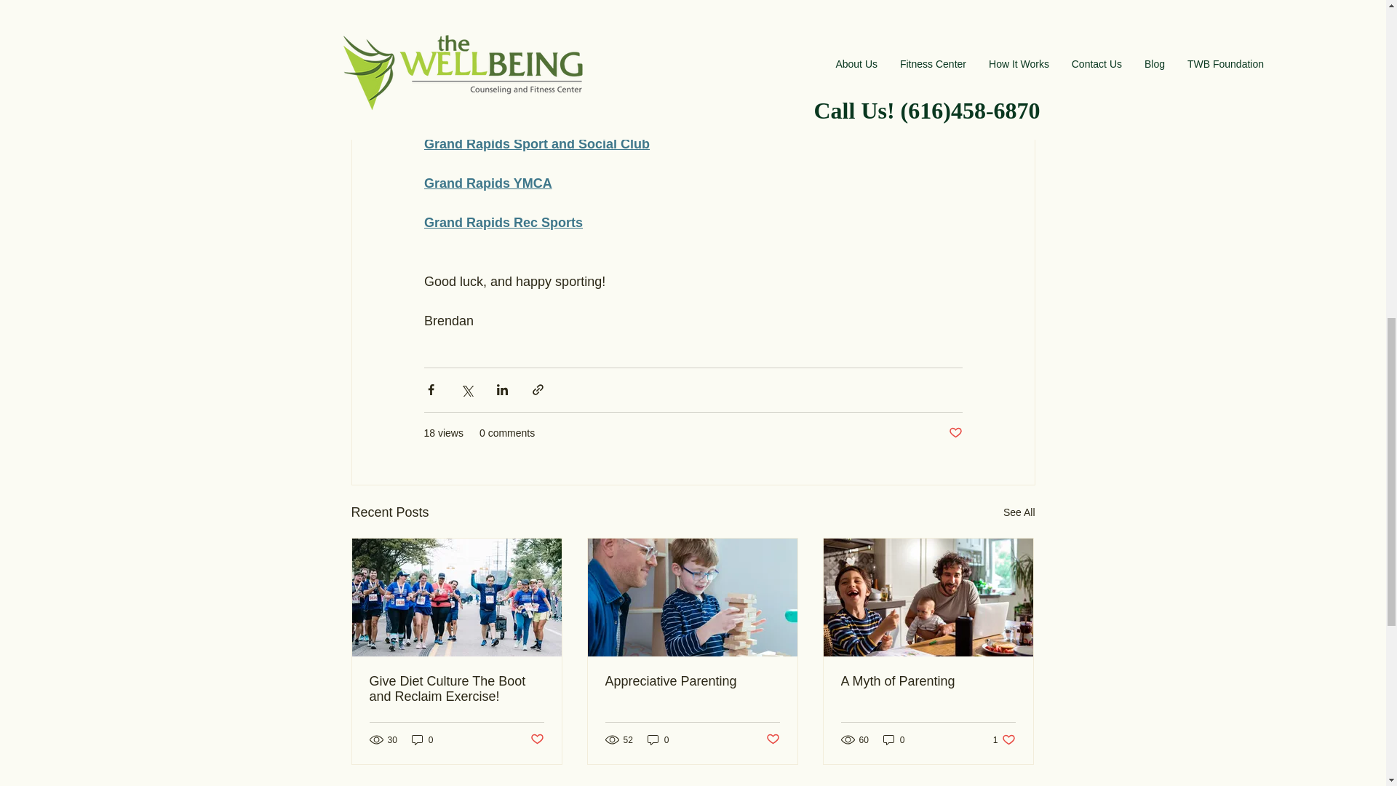 The width and height of the screenshot is (1397, 786). Describe the element at coordinates (422, 739) in the screenshot. I see `Post not marked as liked` at that location.